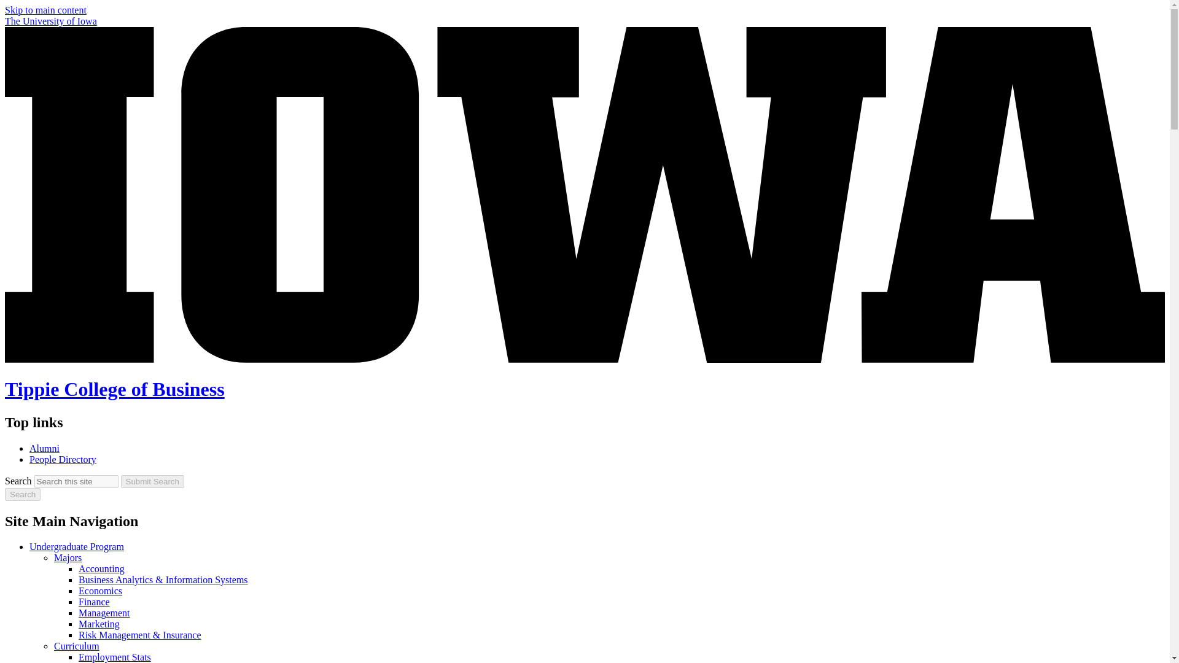 Image resolution: width=1179 pixels, height=663 pixels. What do you see at coordinates (45, 10) in the screenshot?
I see `Skip to main content` at bounding box center [45, 10].